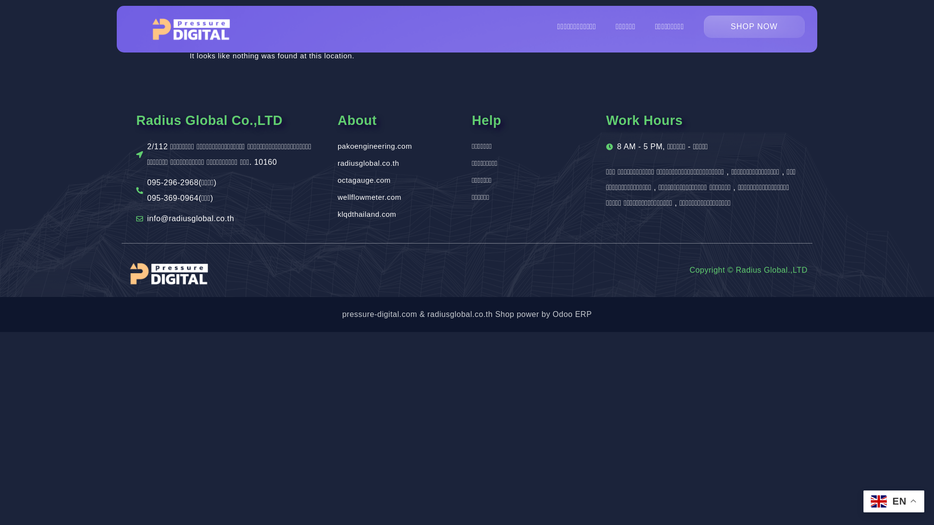  I want to click on pakoengineering.com, so click(400, 146).